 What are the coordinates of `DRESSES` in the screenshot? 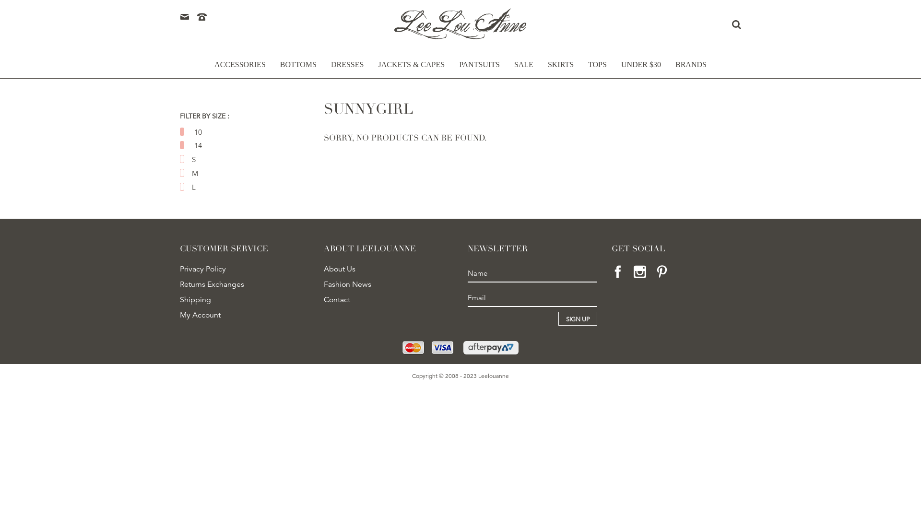 It's located at (347, 69).